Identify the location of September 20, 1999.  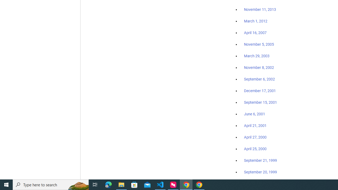
(260, 172).